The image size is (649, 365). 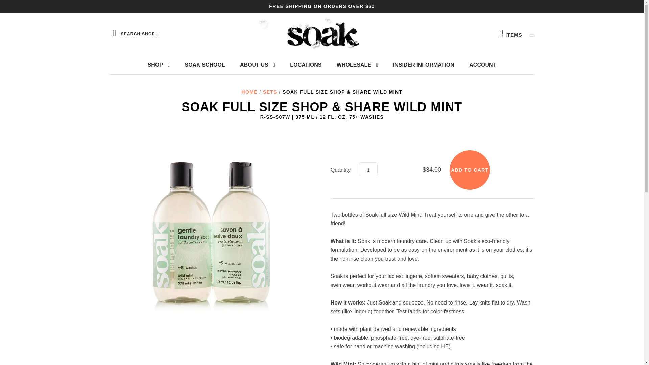 What do you see at coordinates (368, 169) in the screenshot?
I see `1` at bounding box center [368, 169].